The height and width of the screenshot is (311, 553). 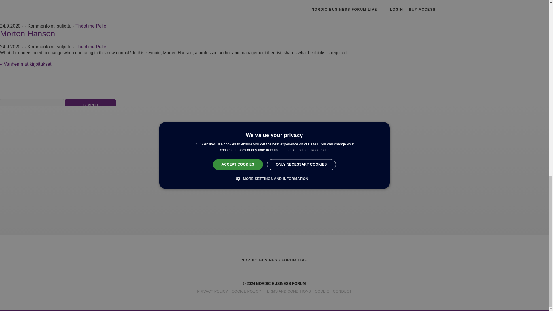 What do you see at coordinates (140, 134) in the screenshot?
I see `Video Library` at bounding box center [140, 134].